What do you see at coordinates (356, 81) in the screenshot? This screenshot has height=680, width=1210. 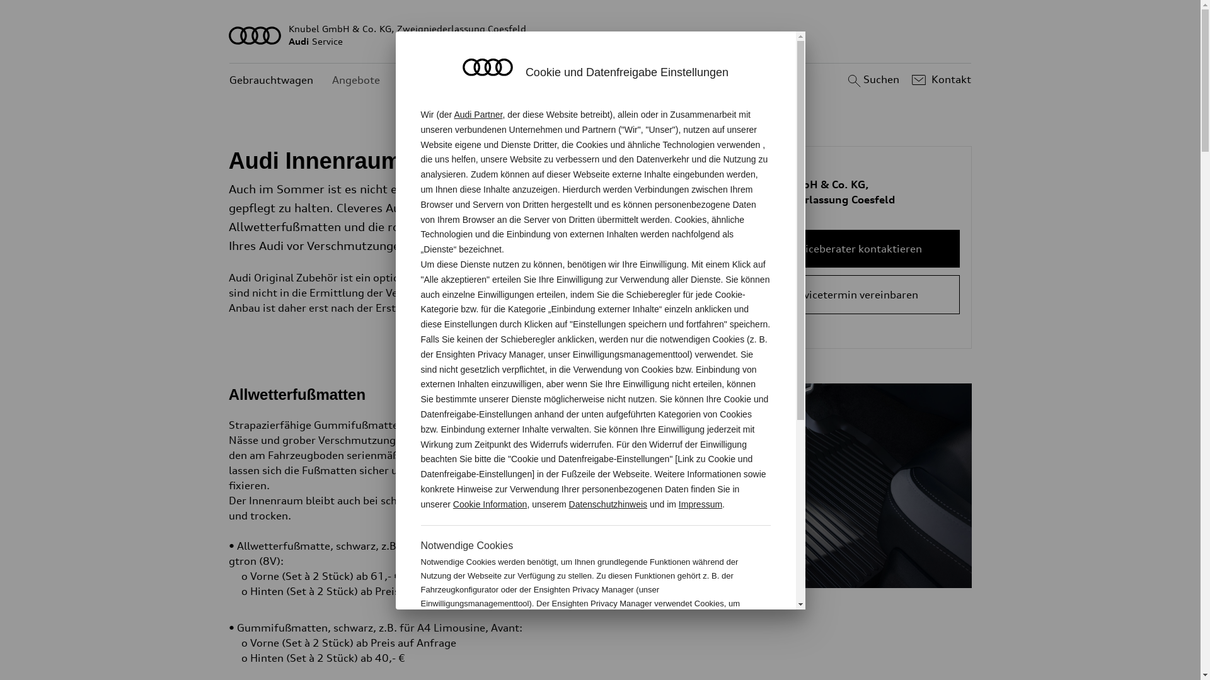 I see `Angebote` at bounding box center [356, 81].